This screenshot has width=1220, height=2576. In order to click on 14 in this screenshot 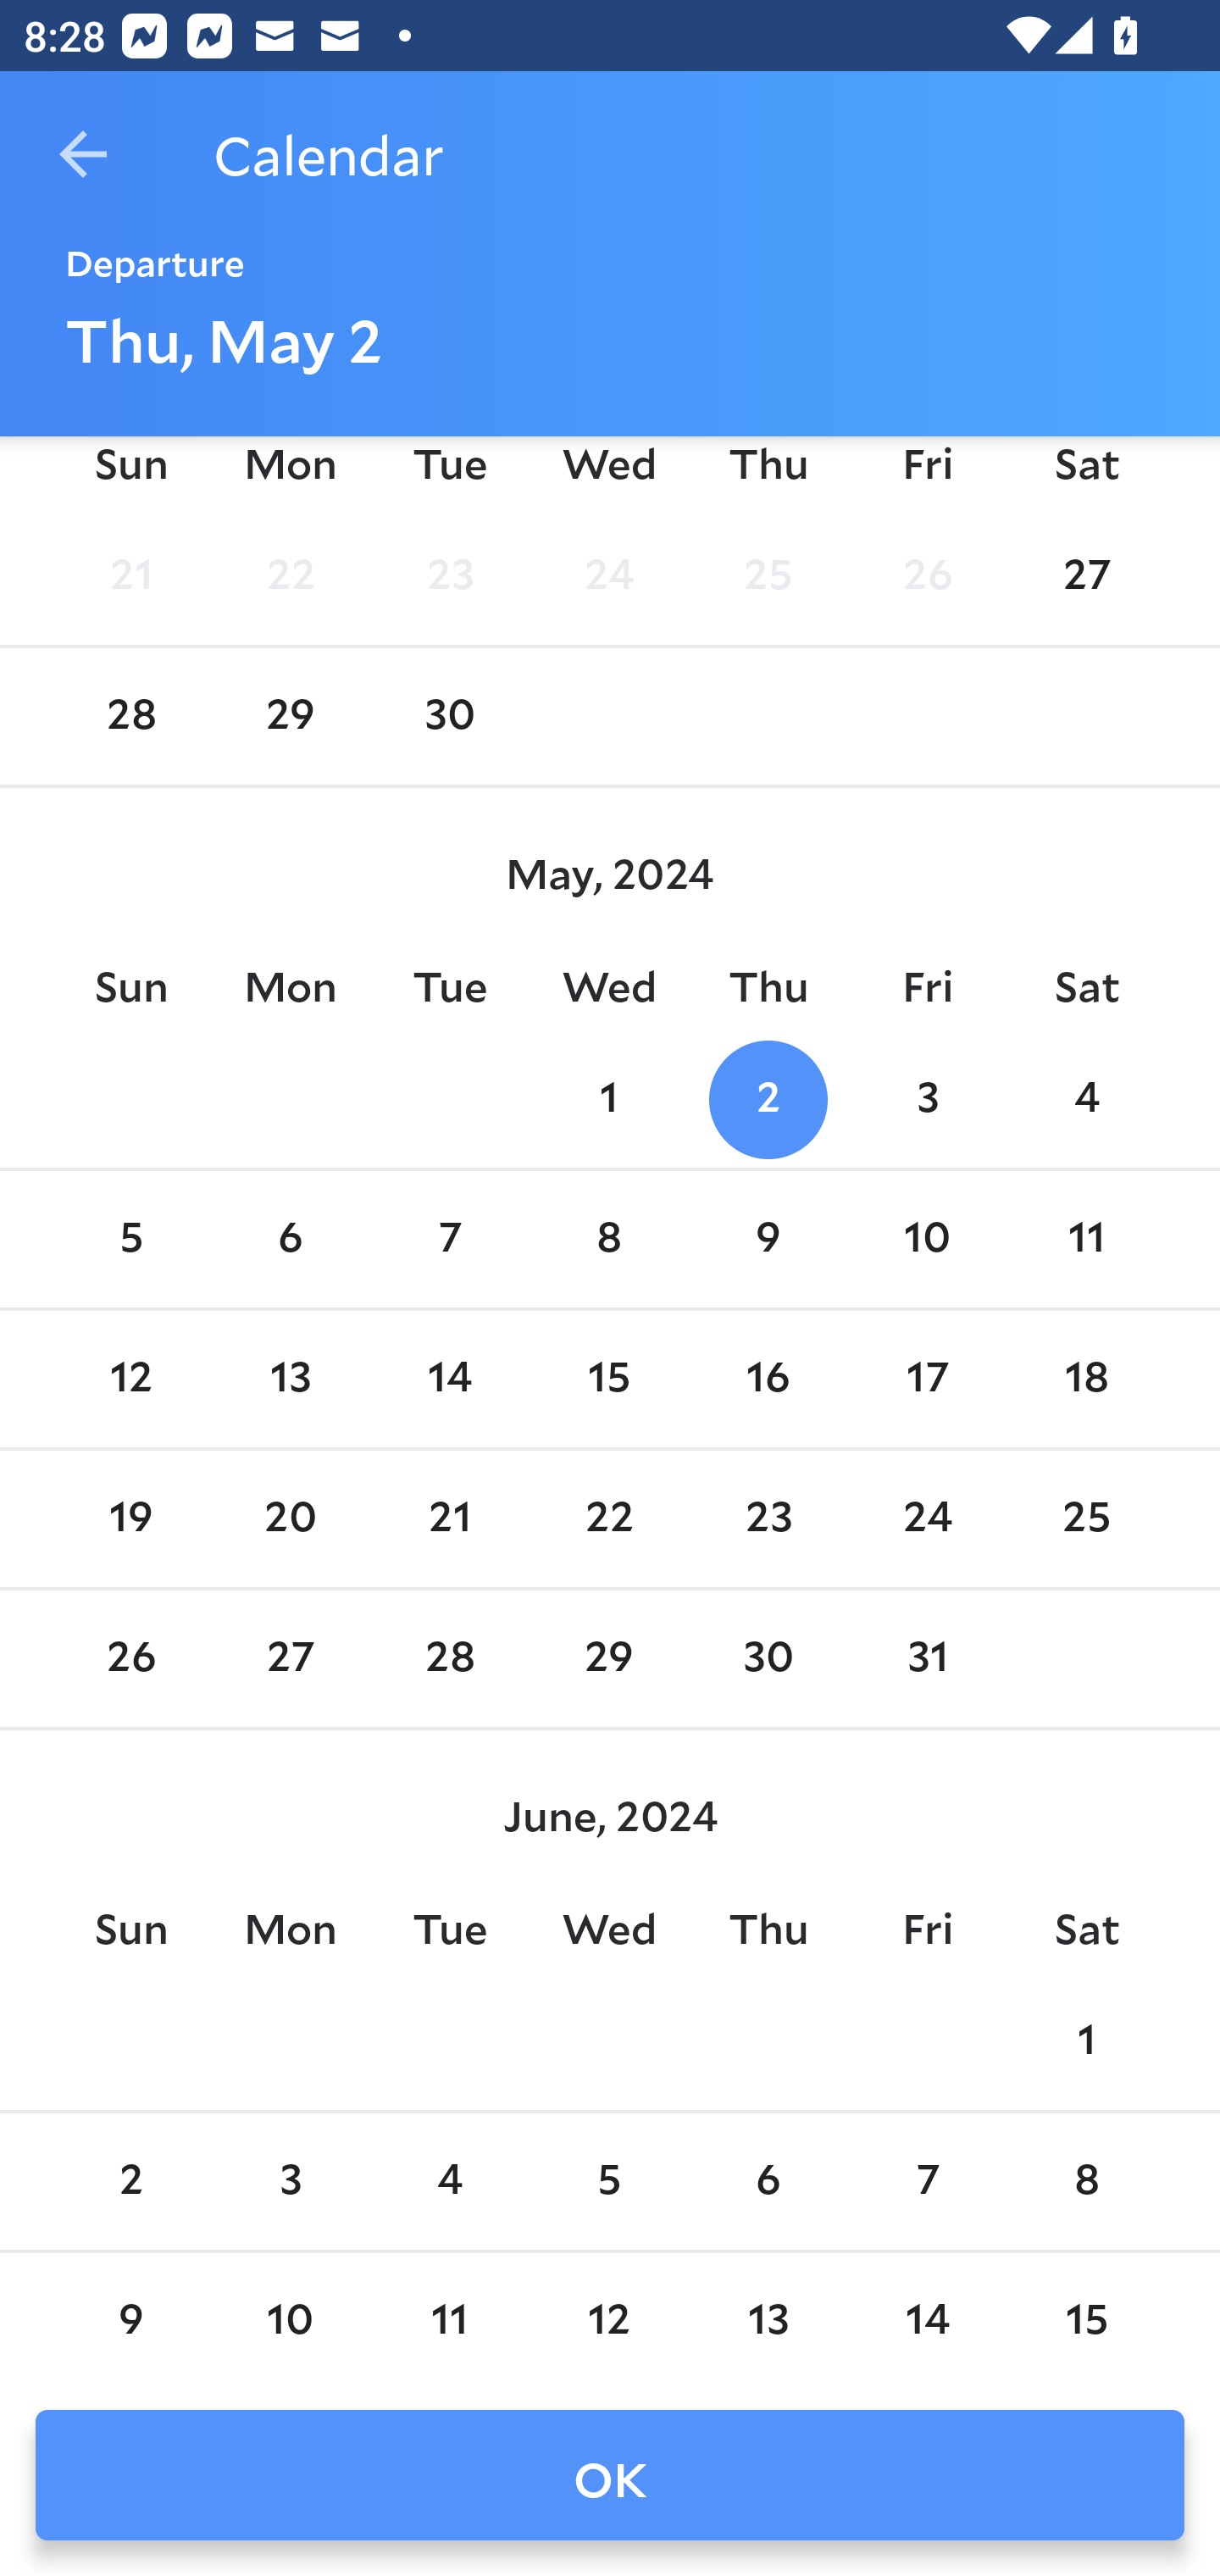, I will do `click(927, 2318)`.